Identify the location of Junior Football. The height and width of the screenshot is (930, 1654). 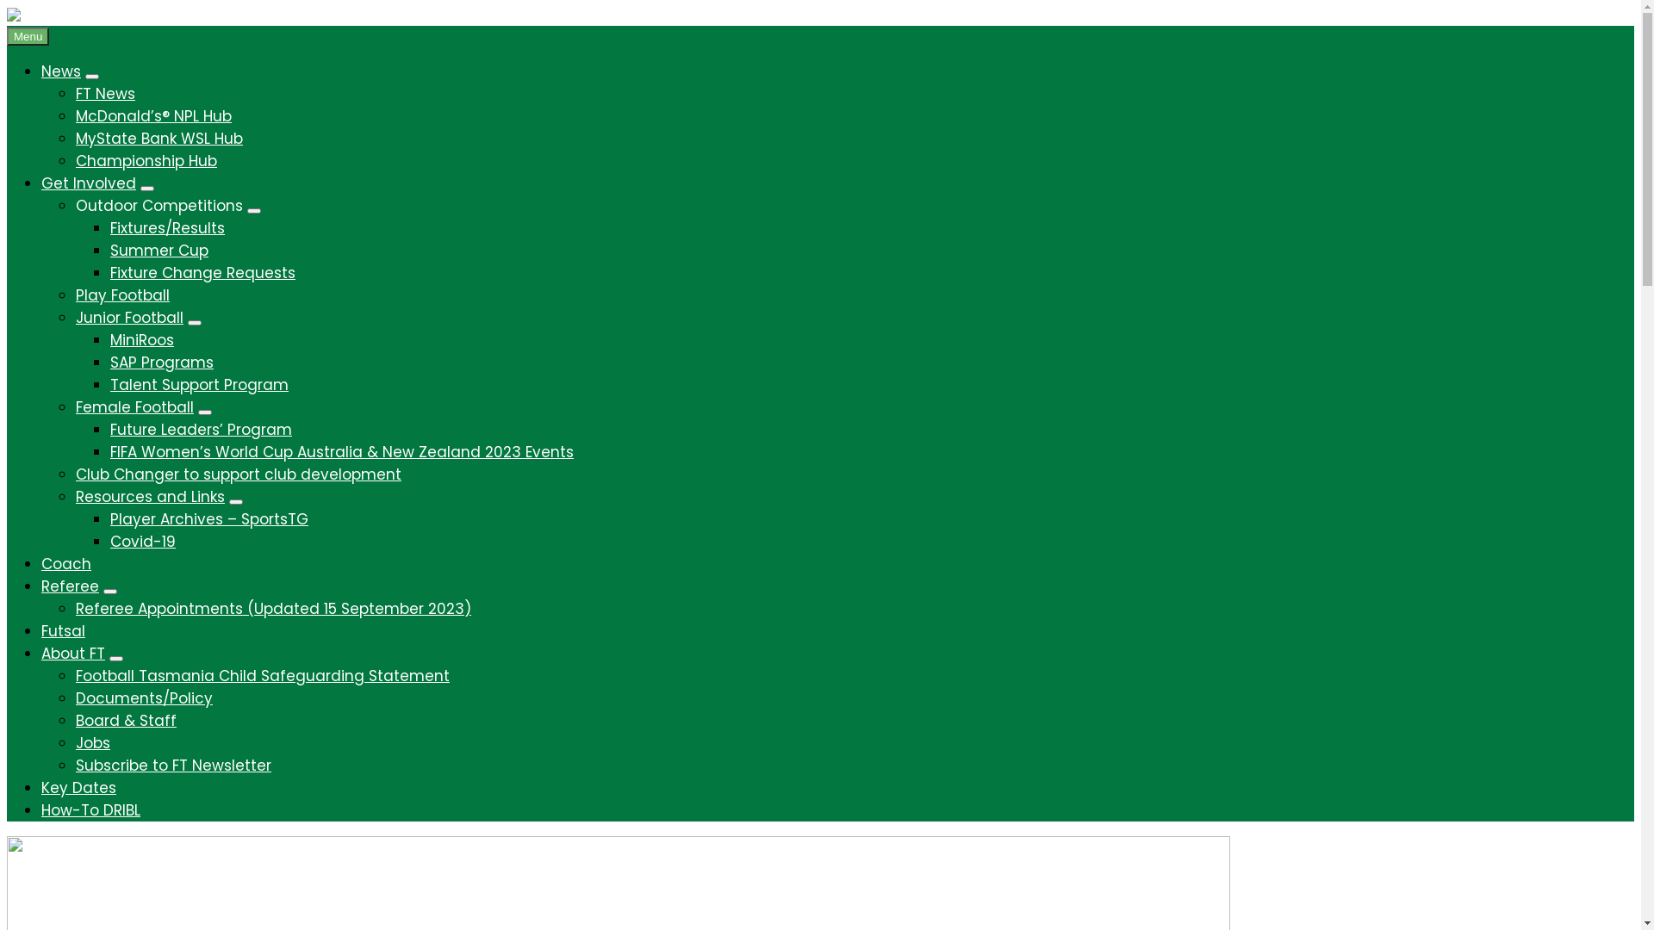
(129, 318).